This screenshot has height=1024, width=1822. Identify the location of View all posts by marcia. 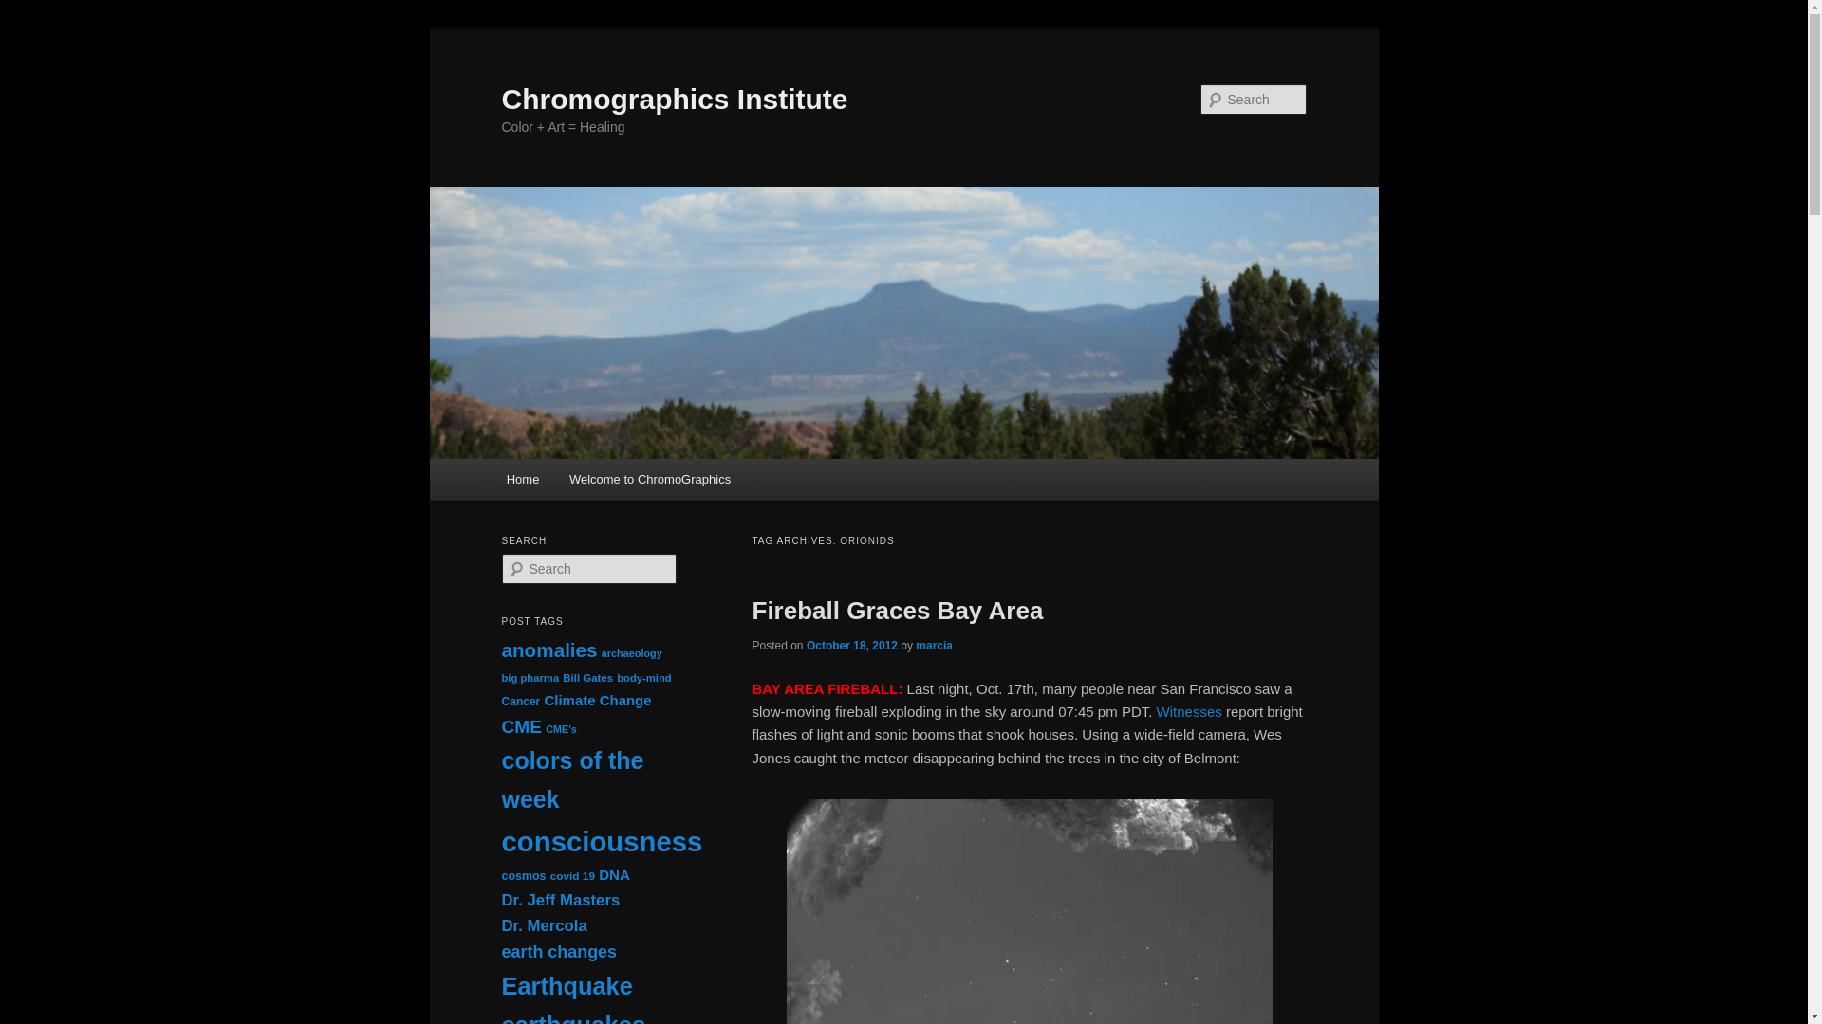
(934, 645).